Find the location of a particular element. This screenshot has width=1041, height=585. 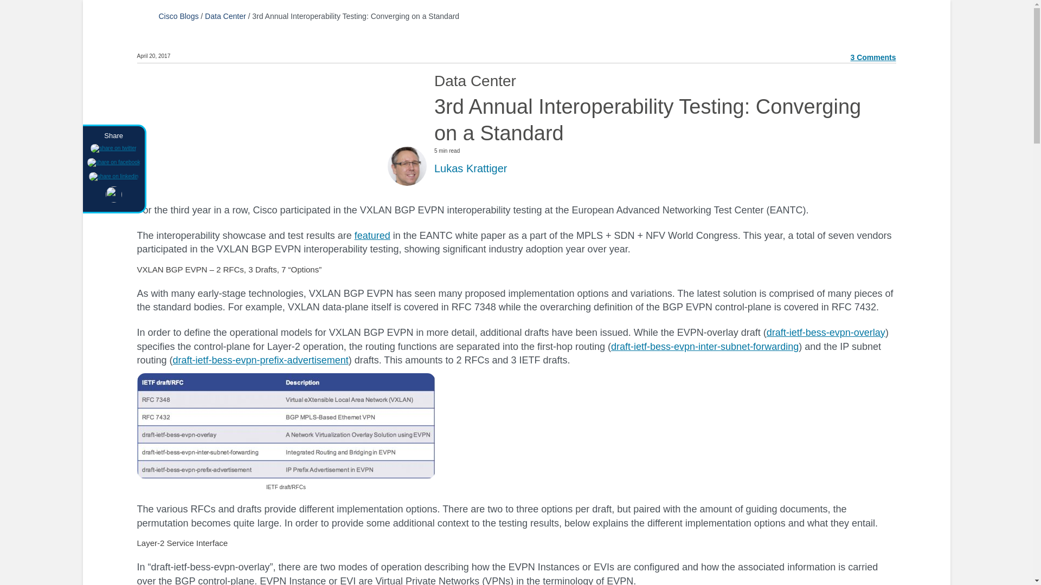

Data Center is located at coordinates (226, 16).